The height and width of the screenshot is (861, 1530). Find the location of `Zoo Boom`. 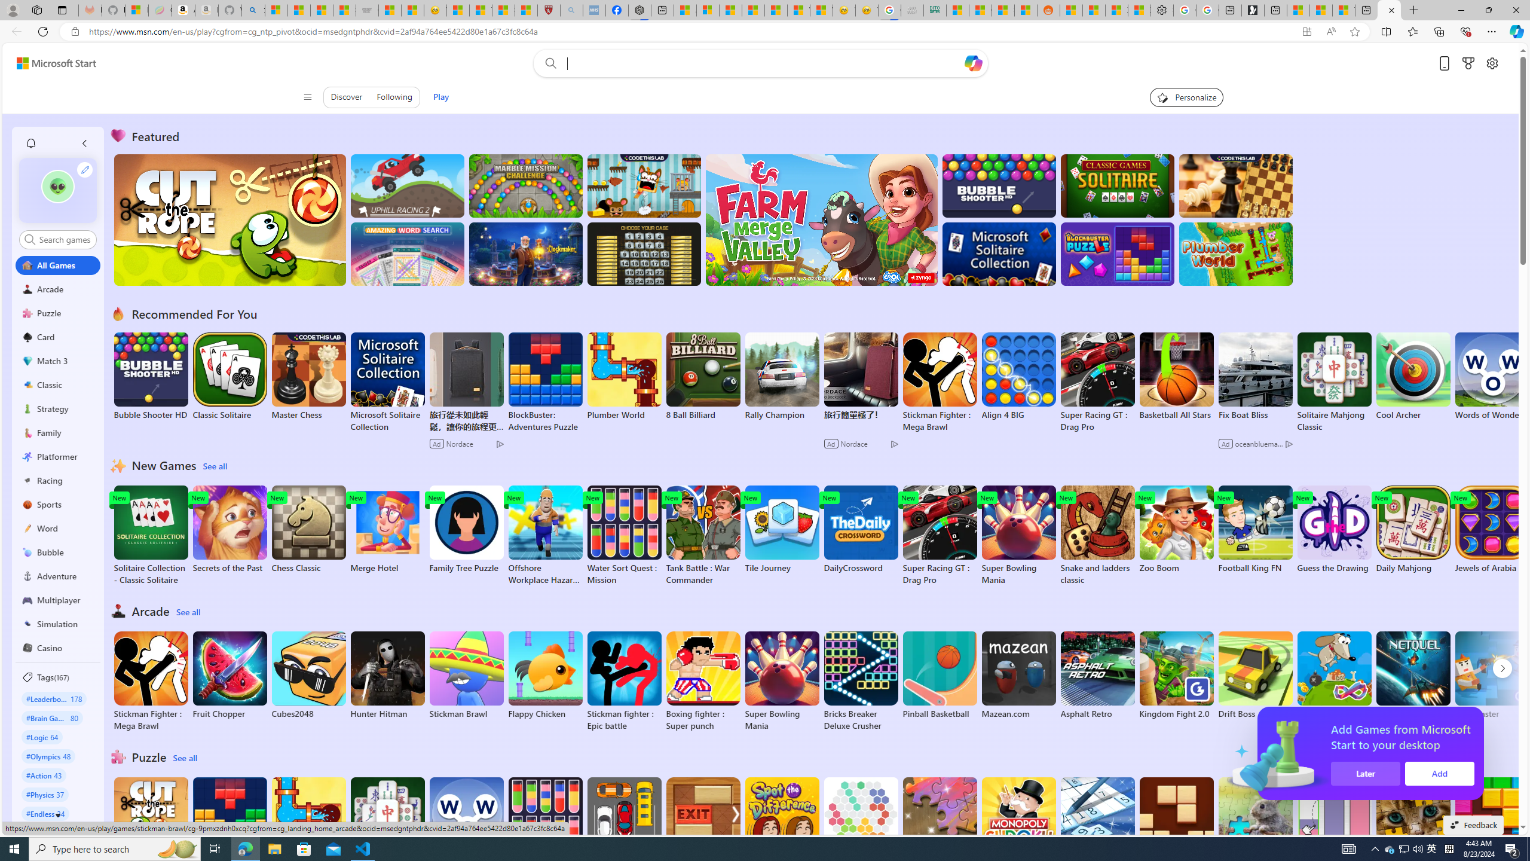

Zoo Boom is located at coordinates (1176, 530).